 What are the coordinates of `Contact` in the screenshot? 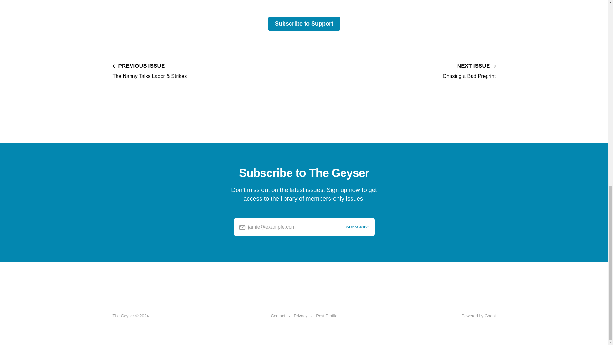 It's located at (278, 316).